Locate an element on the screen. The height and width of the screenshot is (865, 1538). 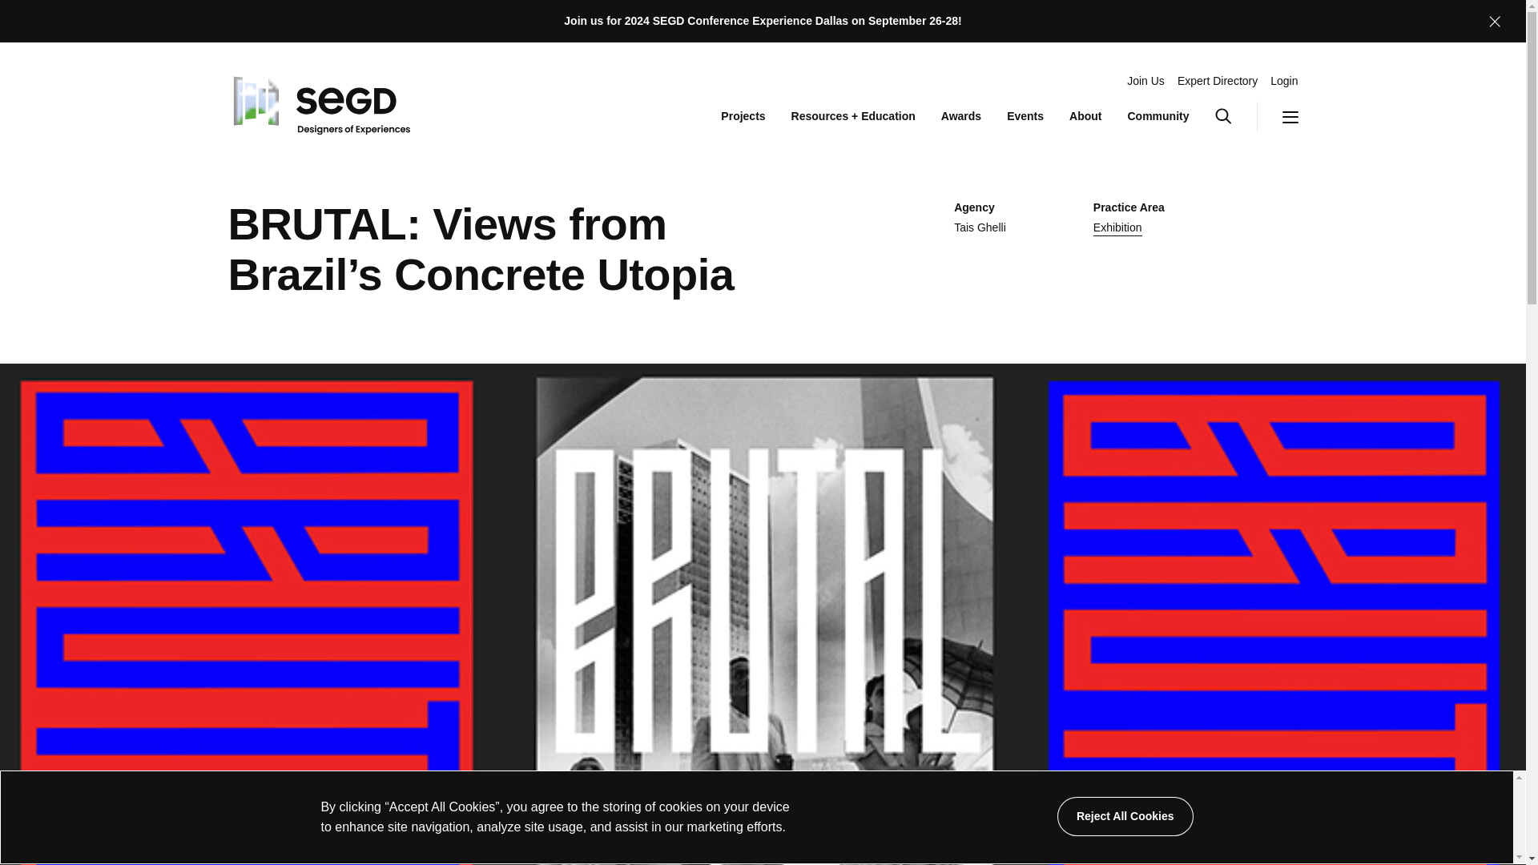
Awards is located at coordinates (961, 117).